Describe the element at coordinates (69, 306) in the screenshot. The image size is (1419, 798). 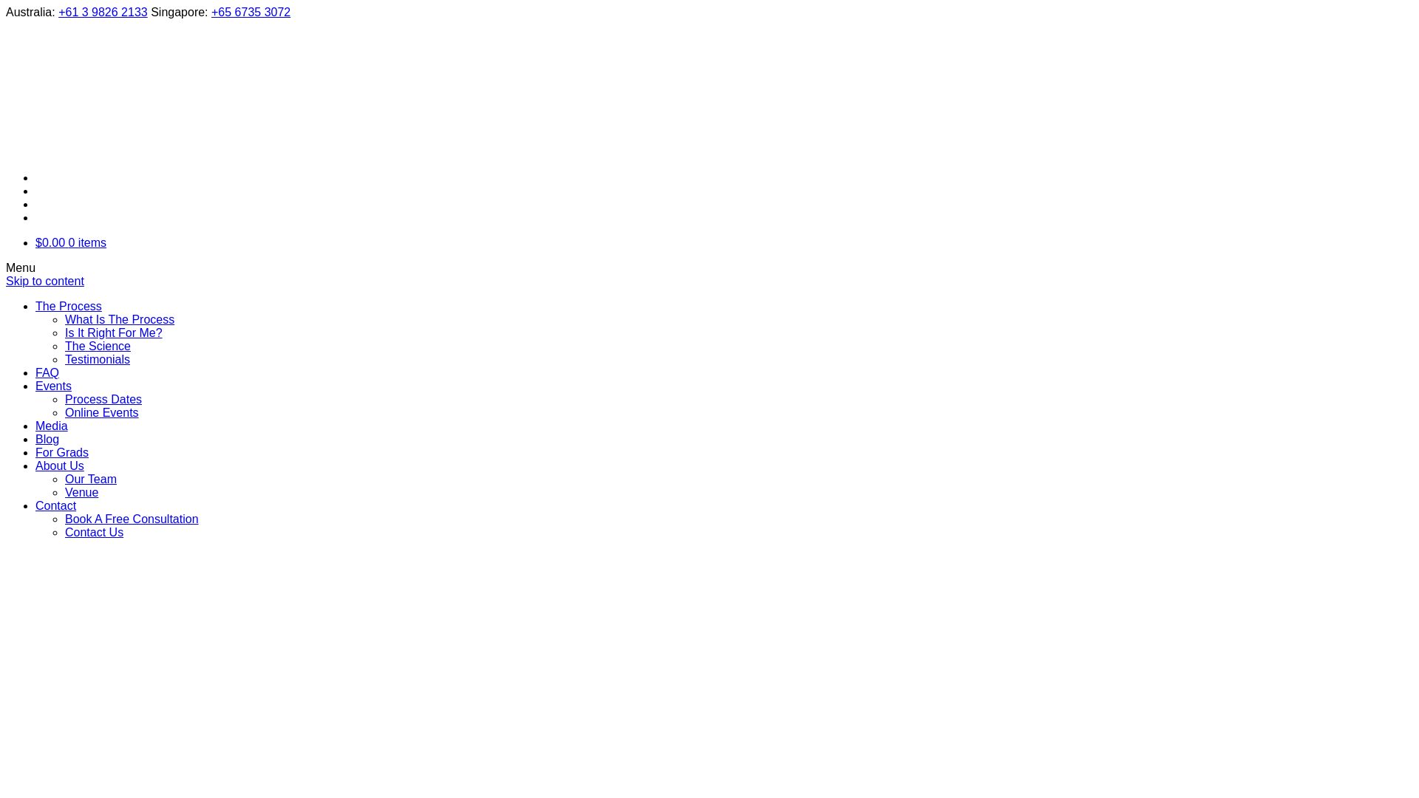
I see `The Process` at that location.